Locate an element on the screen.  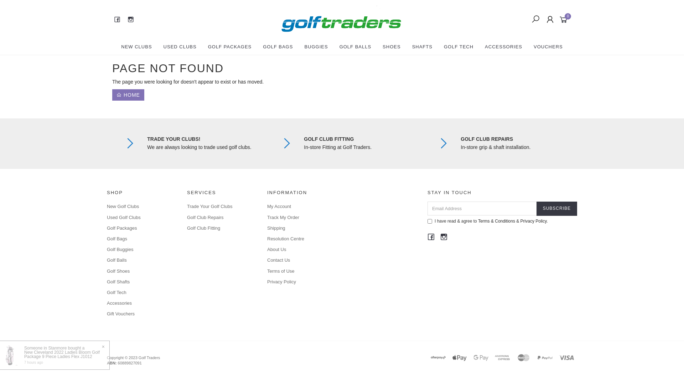
VOUCHERS is located at coordinates (548, 47).